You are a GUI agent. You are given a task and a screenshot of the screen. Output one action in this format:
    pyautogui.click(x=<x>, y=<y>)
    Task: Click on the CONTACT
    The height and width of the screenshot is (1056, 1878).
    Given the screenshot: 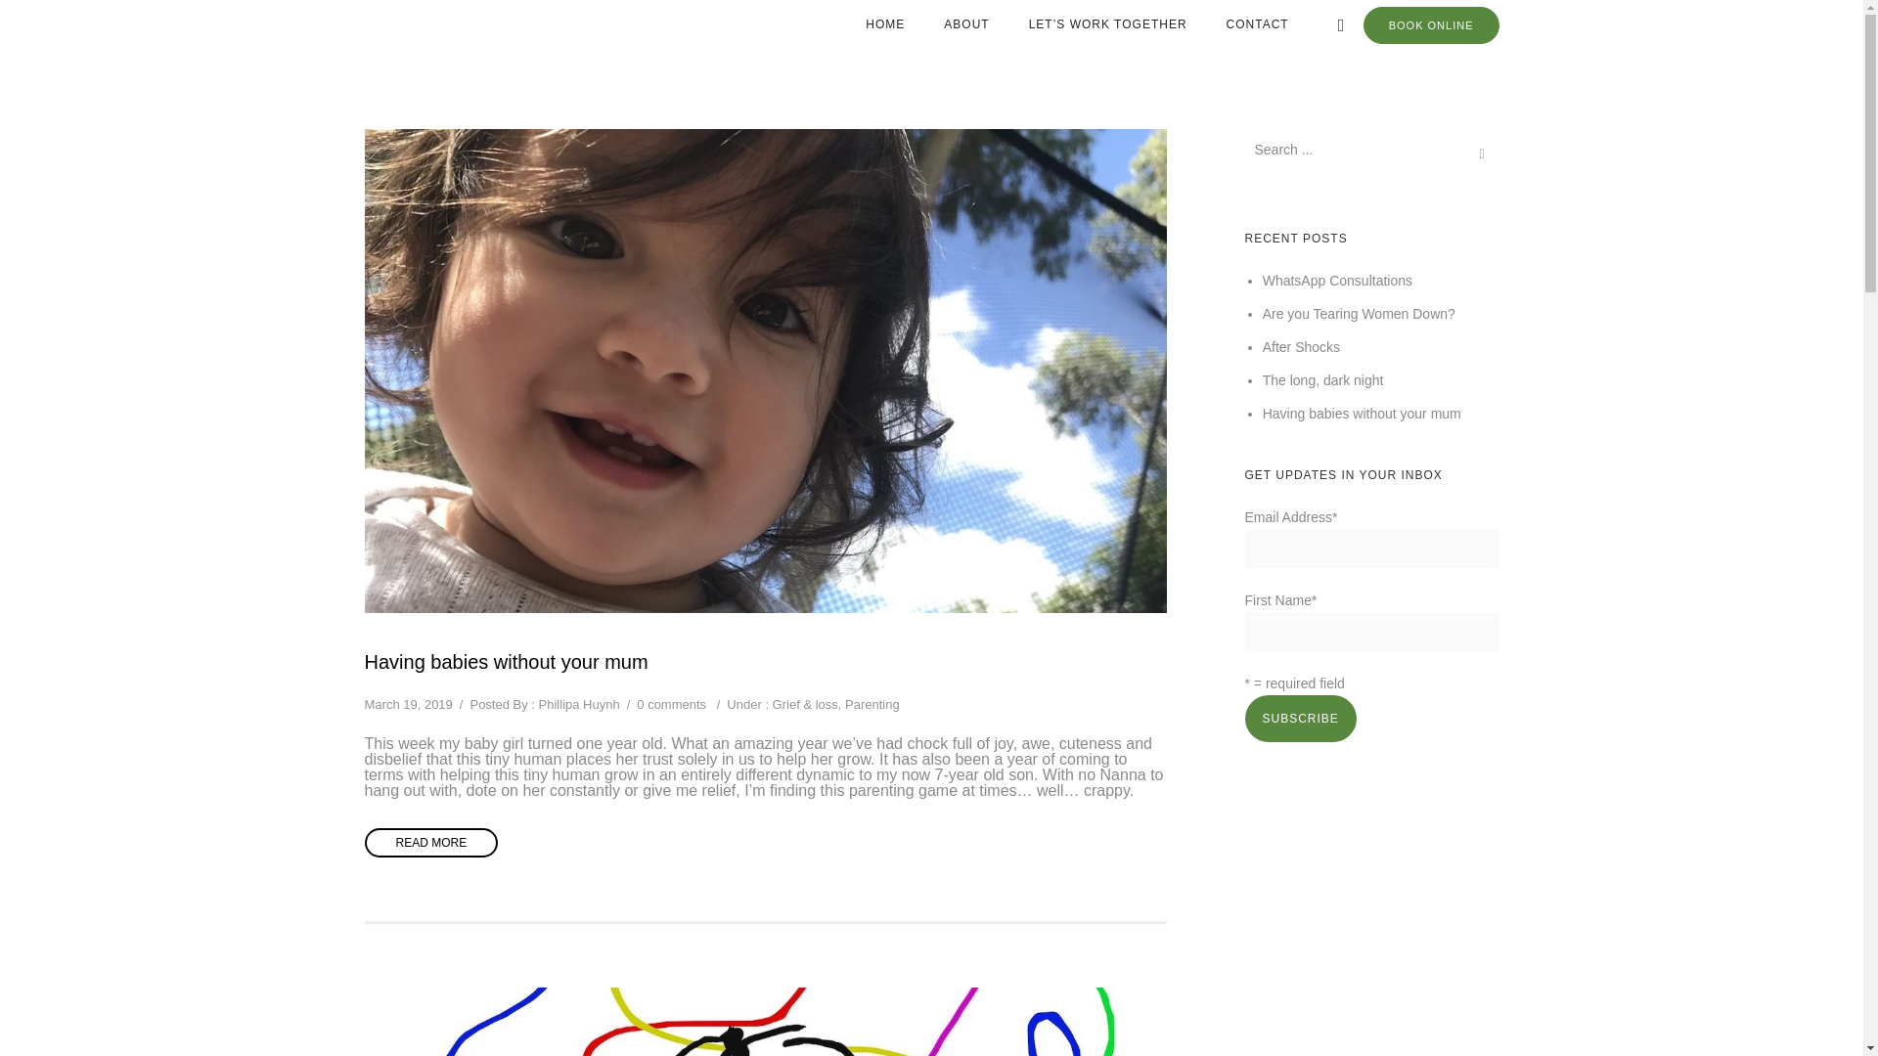 What is the action you would take?
    pyautogui.click(x=1258, y=24)
    